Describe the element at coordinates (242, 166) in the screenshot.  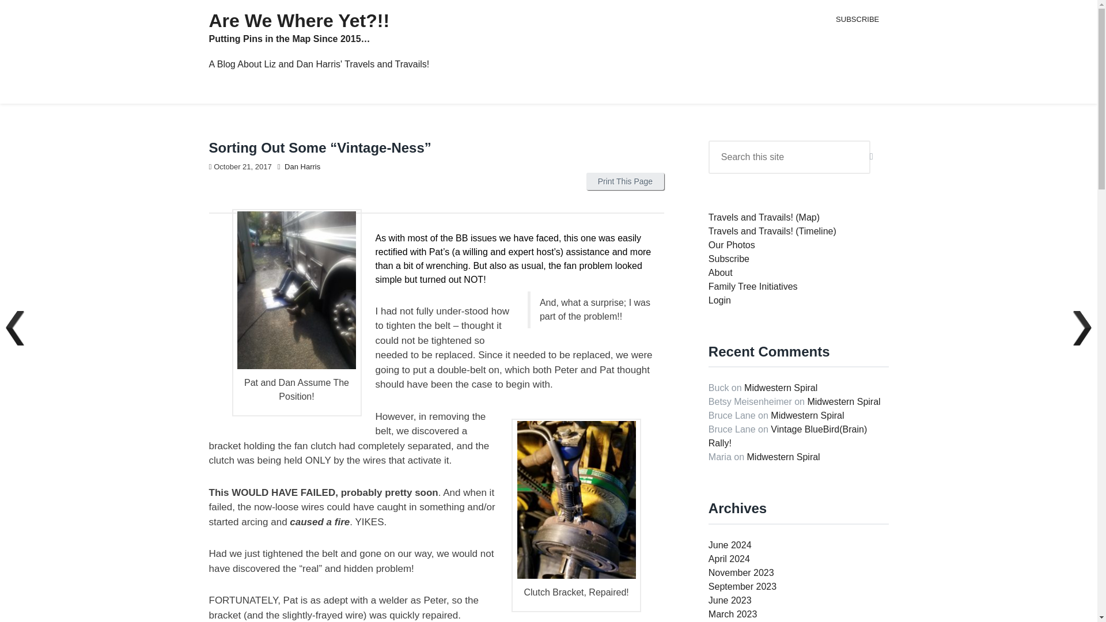
I see `October 21, 2017` at that location.